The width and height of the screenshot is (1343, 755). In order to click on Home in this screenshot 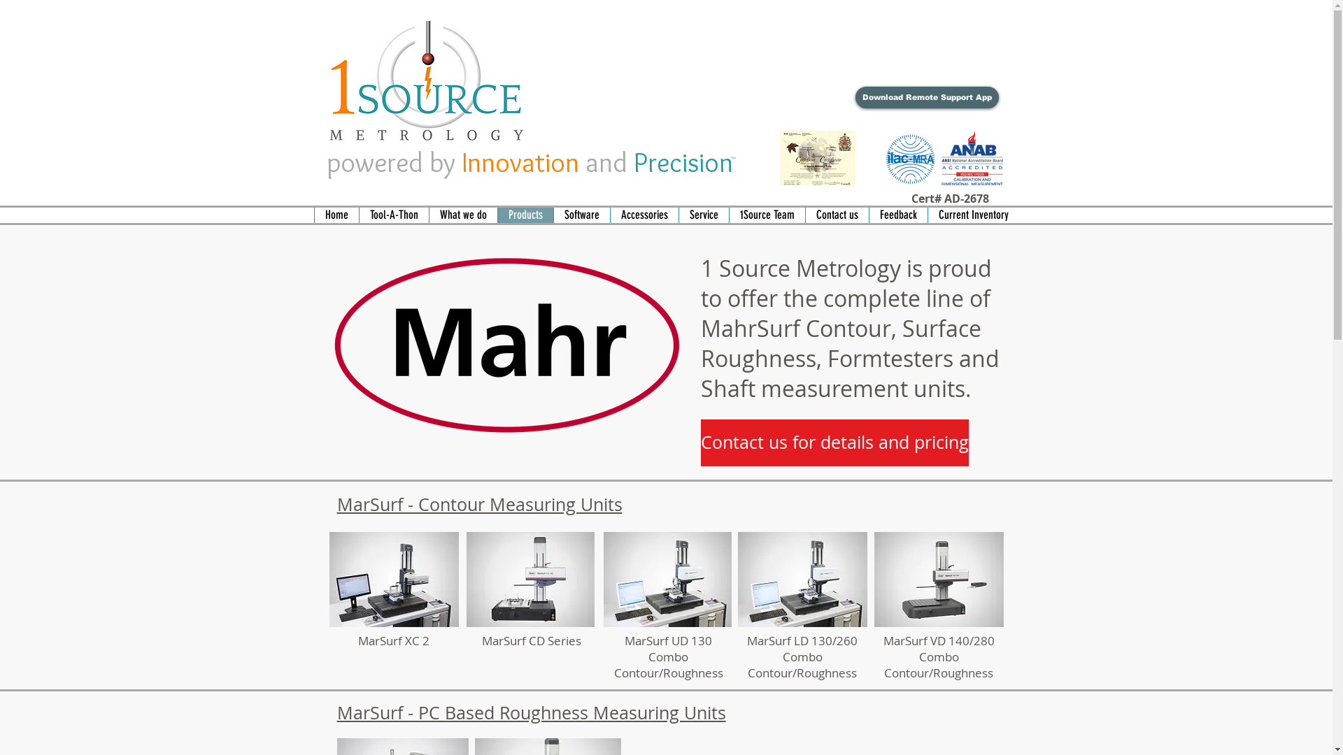, I will do `click(336, 215)`.